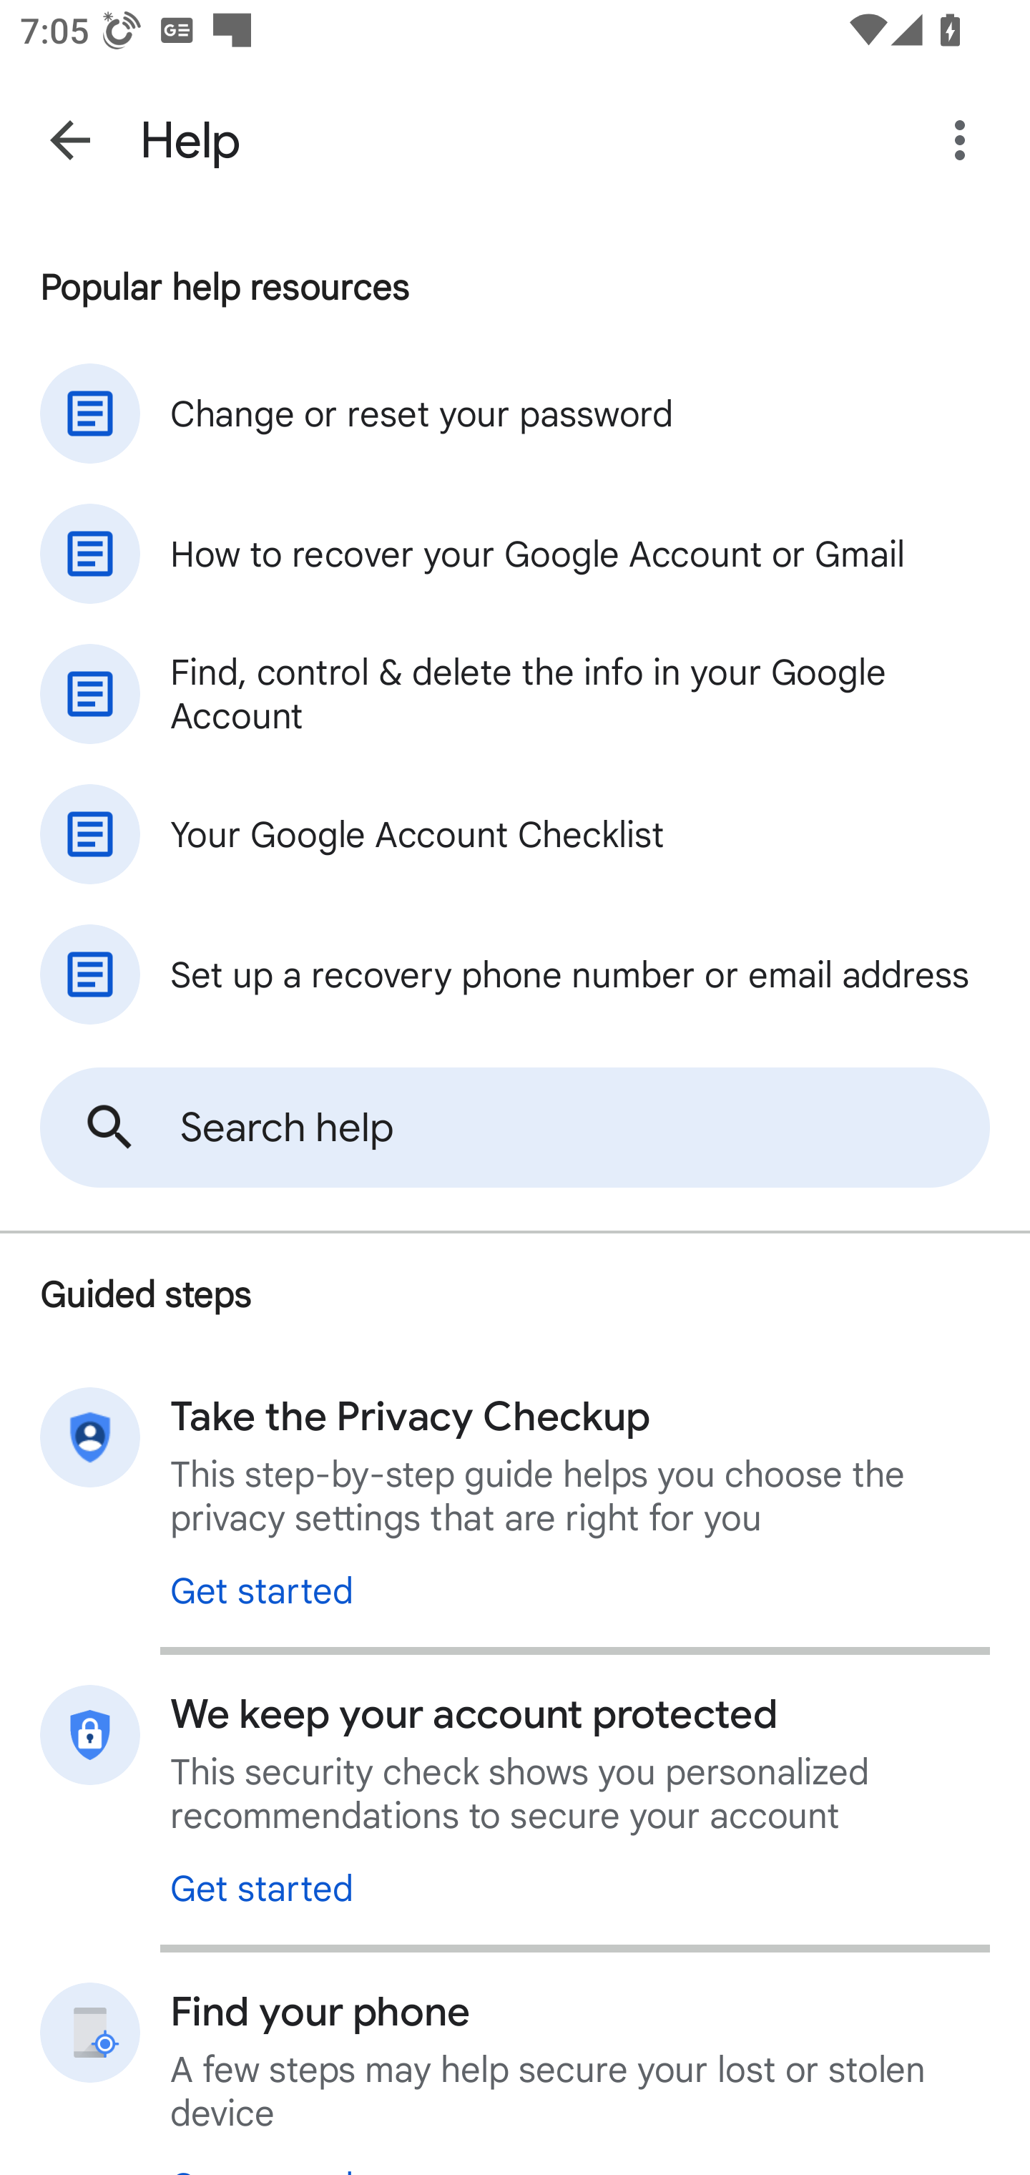  What do you see at coordinates (965, 140) in the screenshot?
I see `More options` at bounding box center [965, 140].